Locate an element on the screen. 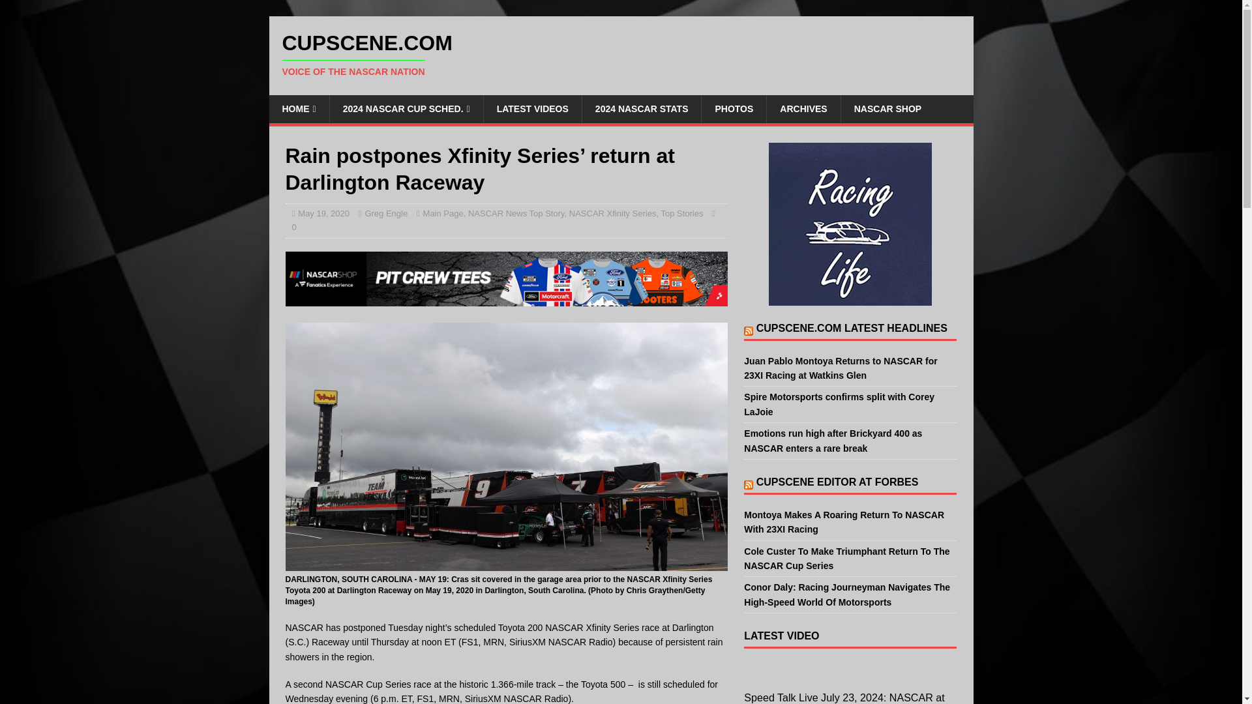 The width and height of the screenshot is (1252, 704). NASCAR SHOP is located at coordinates (887, 108).